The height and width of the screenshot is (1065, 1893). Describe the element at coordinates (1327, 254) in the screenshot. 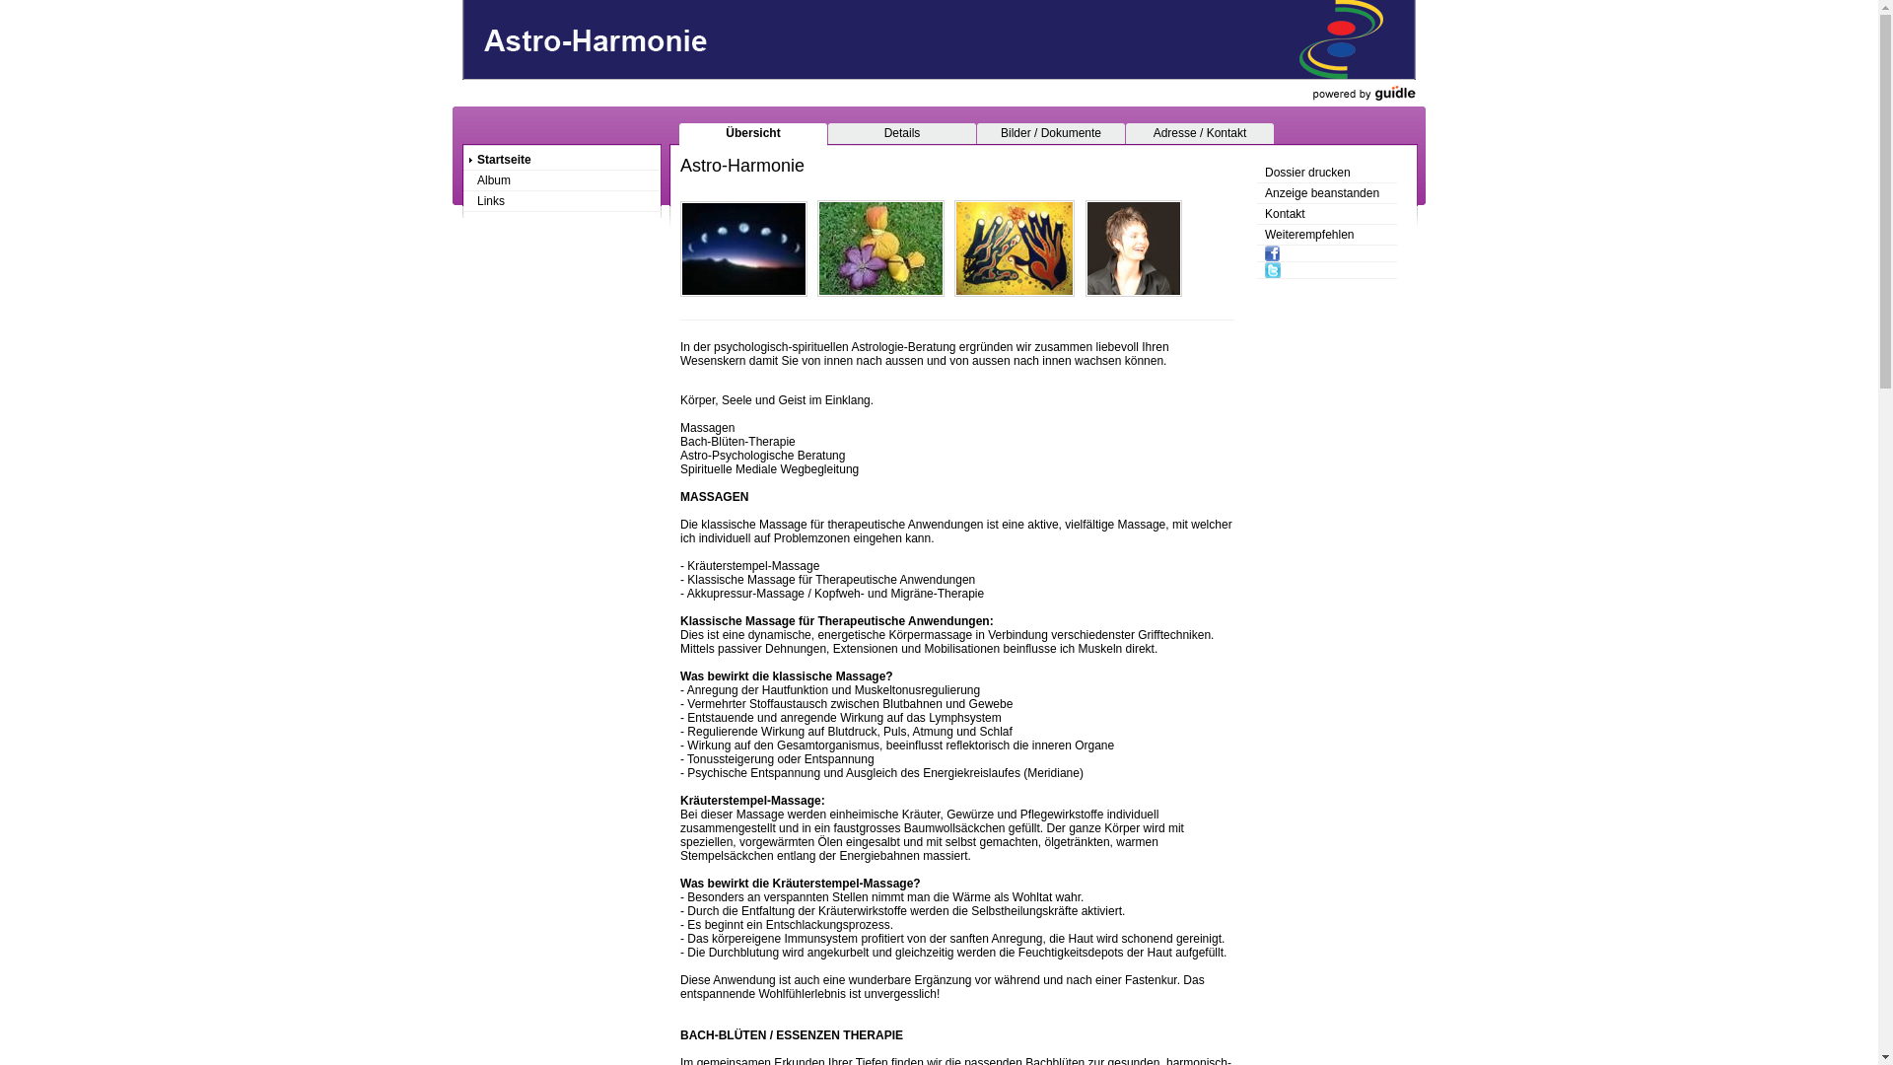

I see `Auf Facebook teilen` at that location.